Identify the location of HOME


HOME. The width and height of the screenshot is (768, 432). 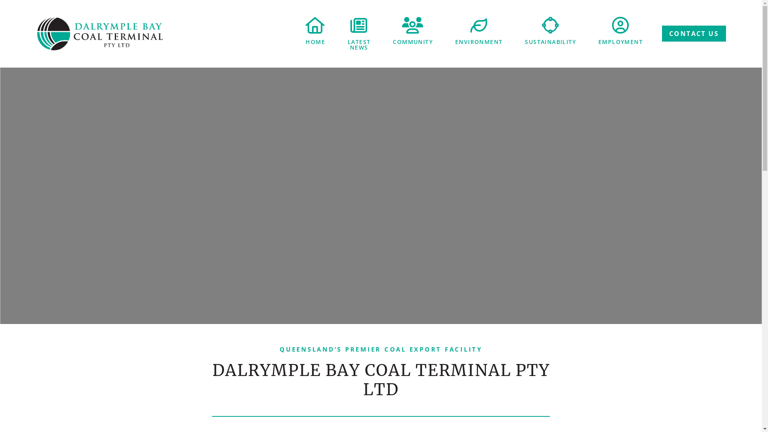
(315, 31).